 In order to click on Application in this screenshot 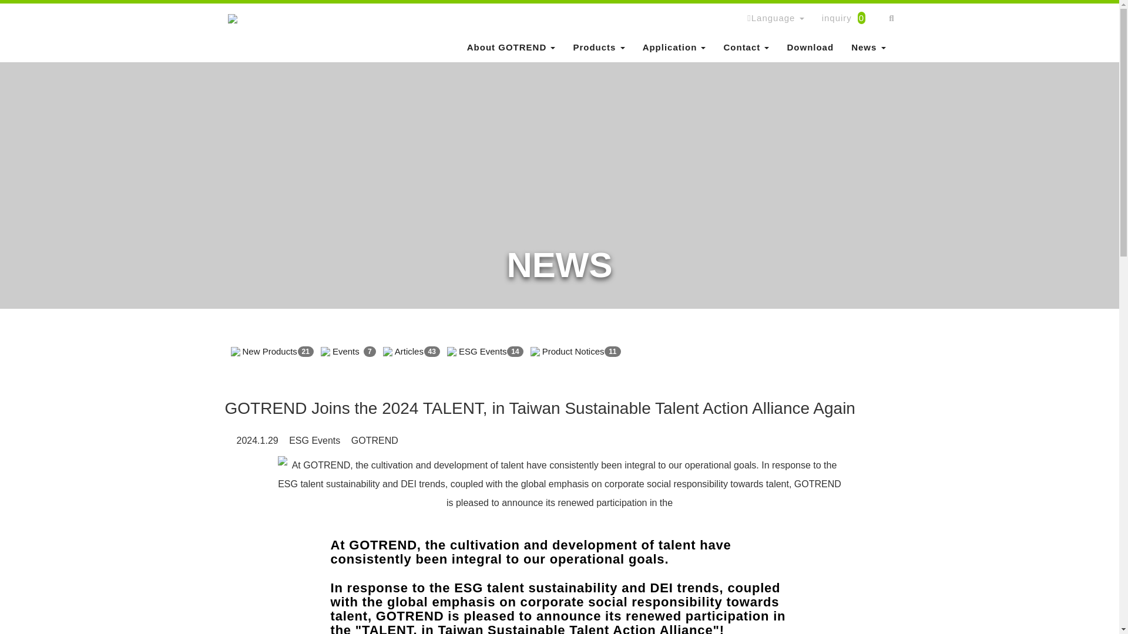, I will do `click(674, 47)`.